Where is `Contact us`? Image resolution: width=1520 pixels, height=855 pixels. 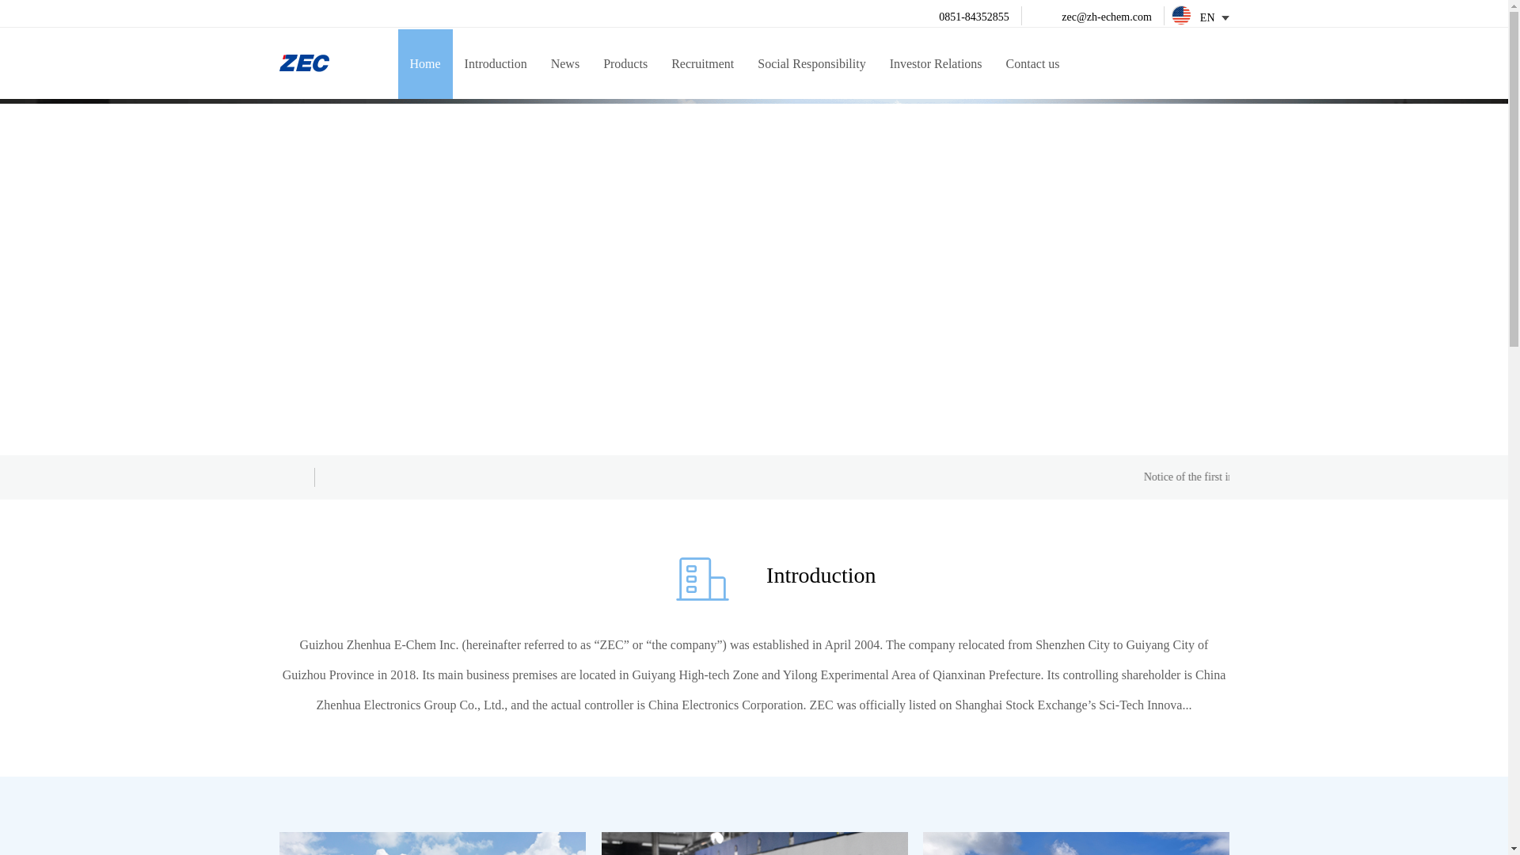 Contact us is located at coordinates (1032, 63).